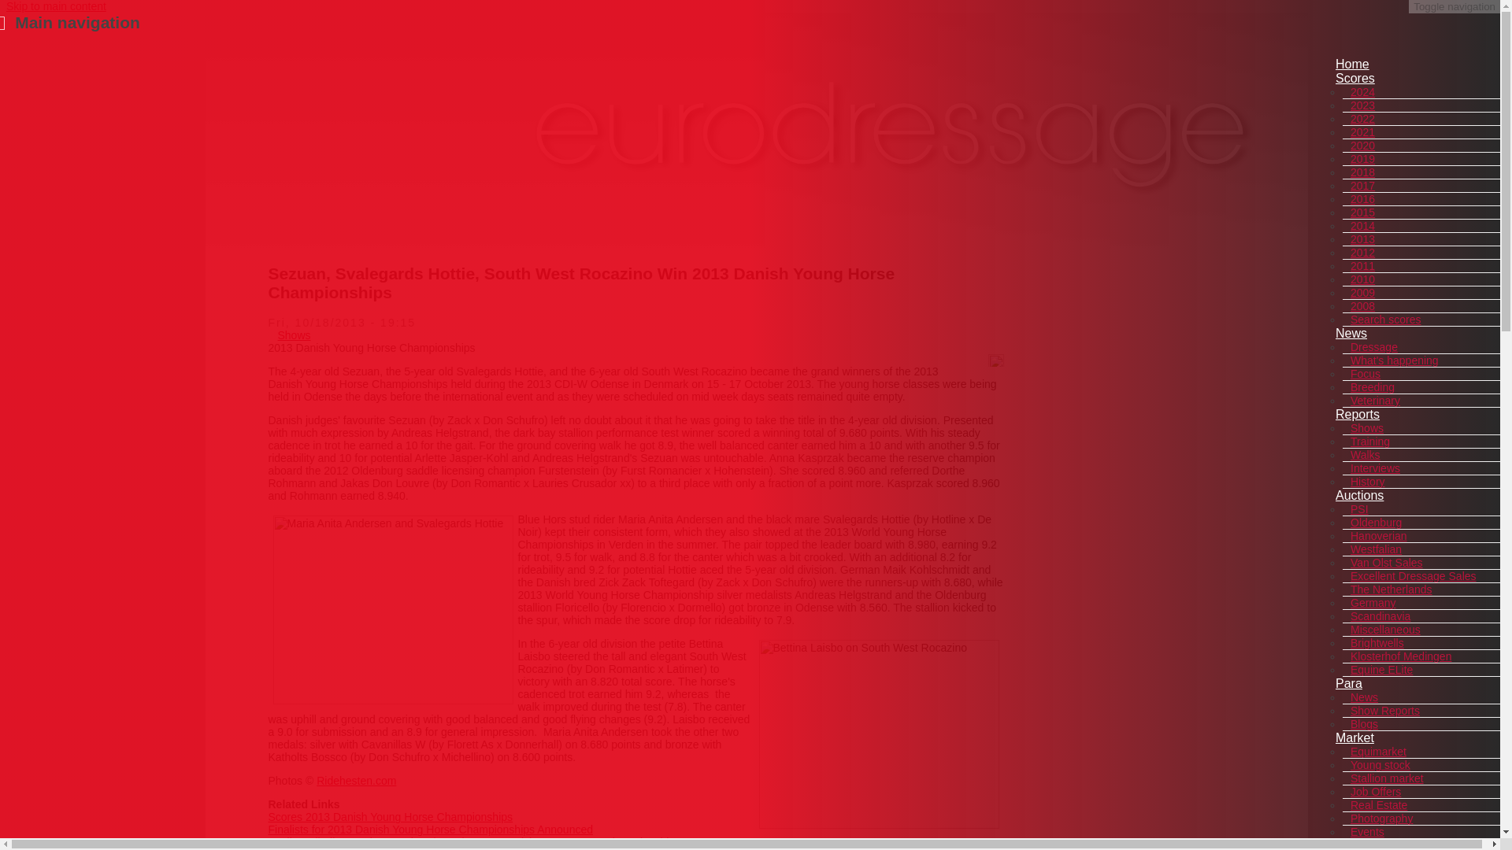 The image size is (1512, 850). What do you see at coordinates (1362, 266) in the screenshot?
I see `2011` at bounding box center [1362, 266].